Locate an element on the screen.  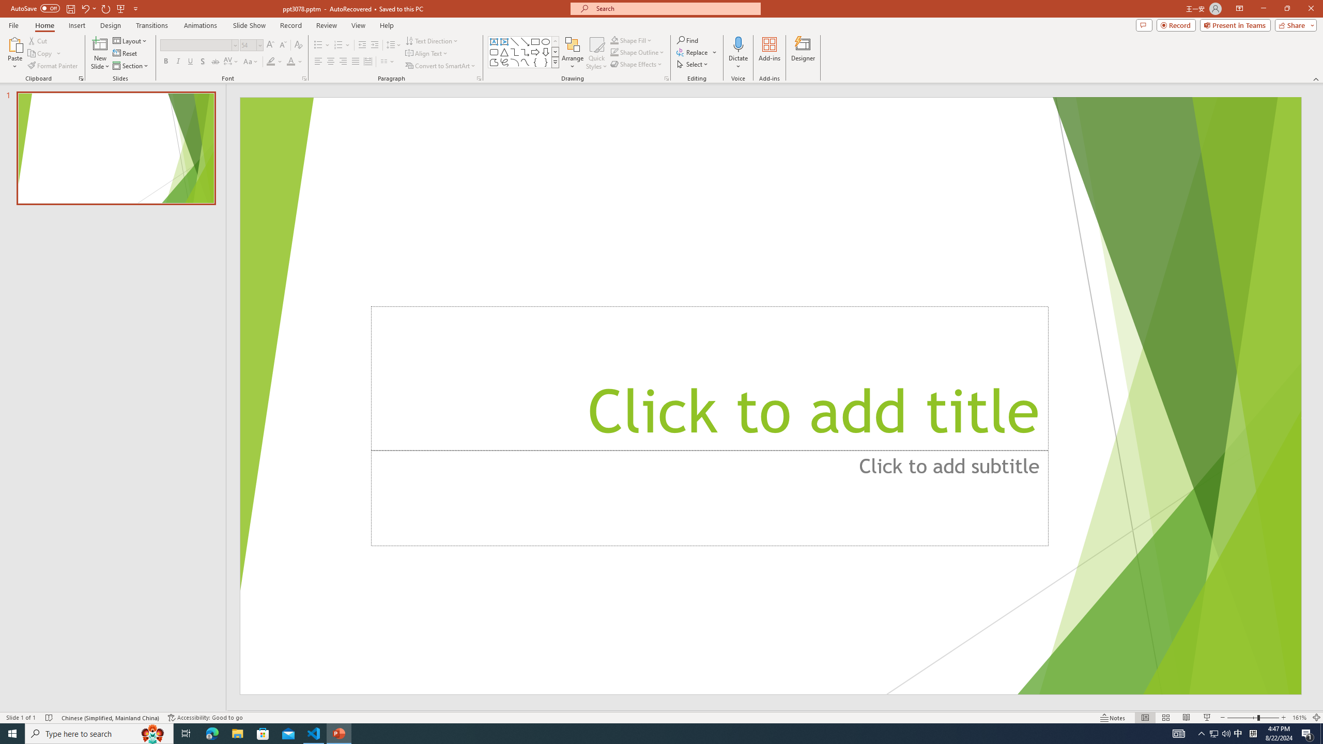
Font is located at coordinates (195, 44).